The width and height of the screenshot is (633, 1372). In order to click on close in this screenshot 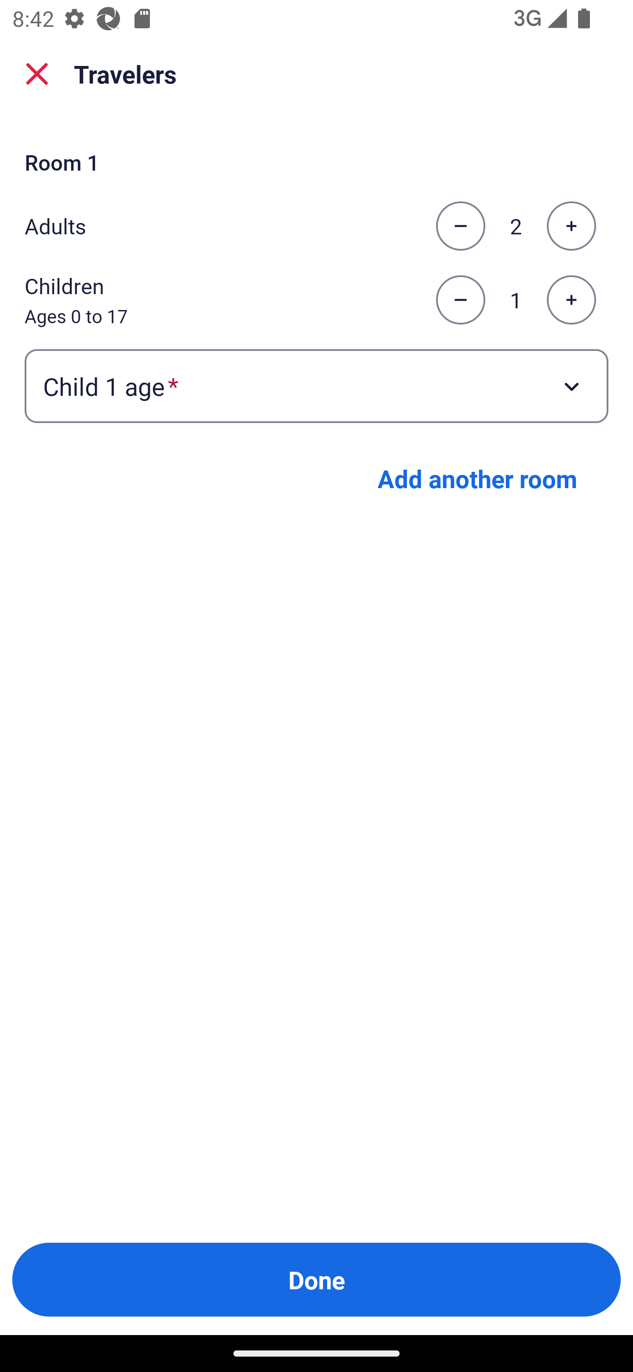, I will do `click(37, 74)`.